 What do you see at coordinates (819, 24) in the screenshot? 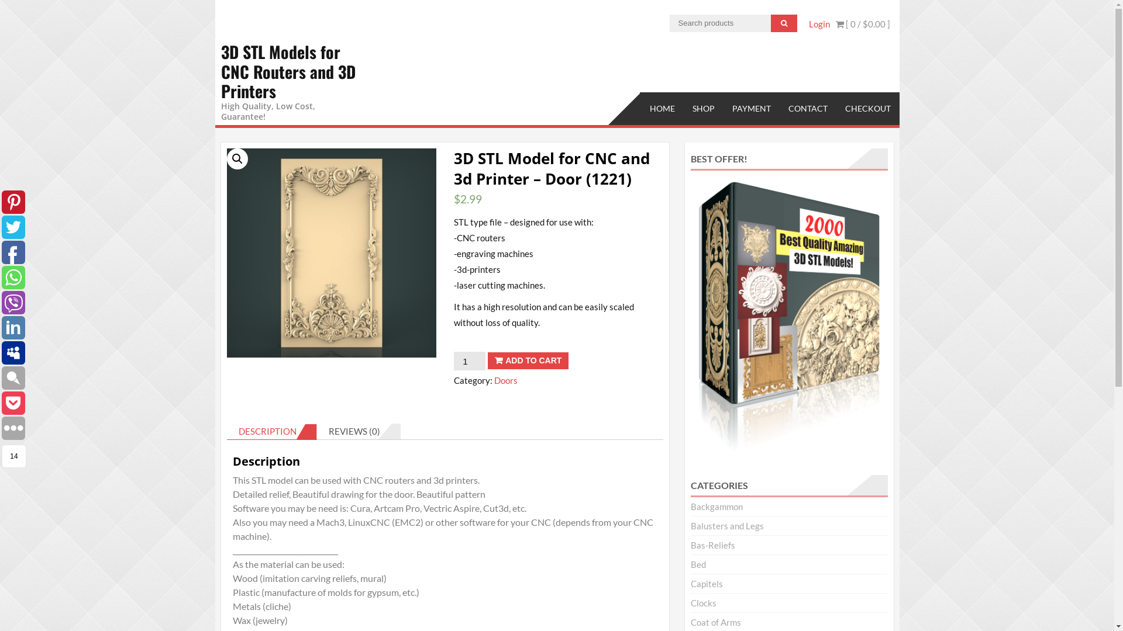
I see `Login` at bounding box center [819, 24].